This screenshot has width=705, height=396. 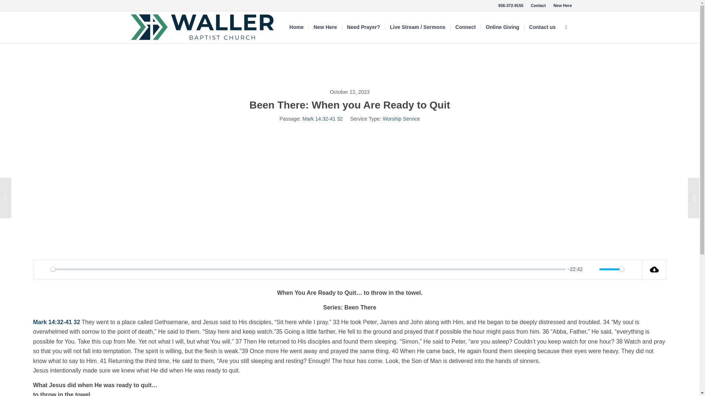 What do you see at coordinates (538, 5) in the screenshot?
I see `Contact` at bounding box center [538, 5].